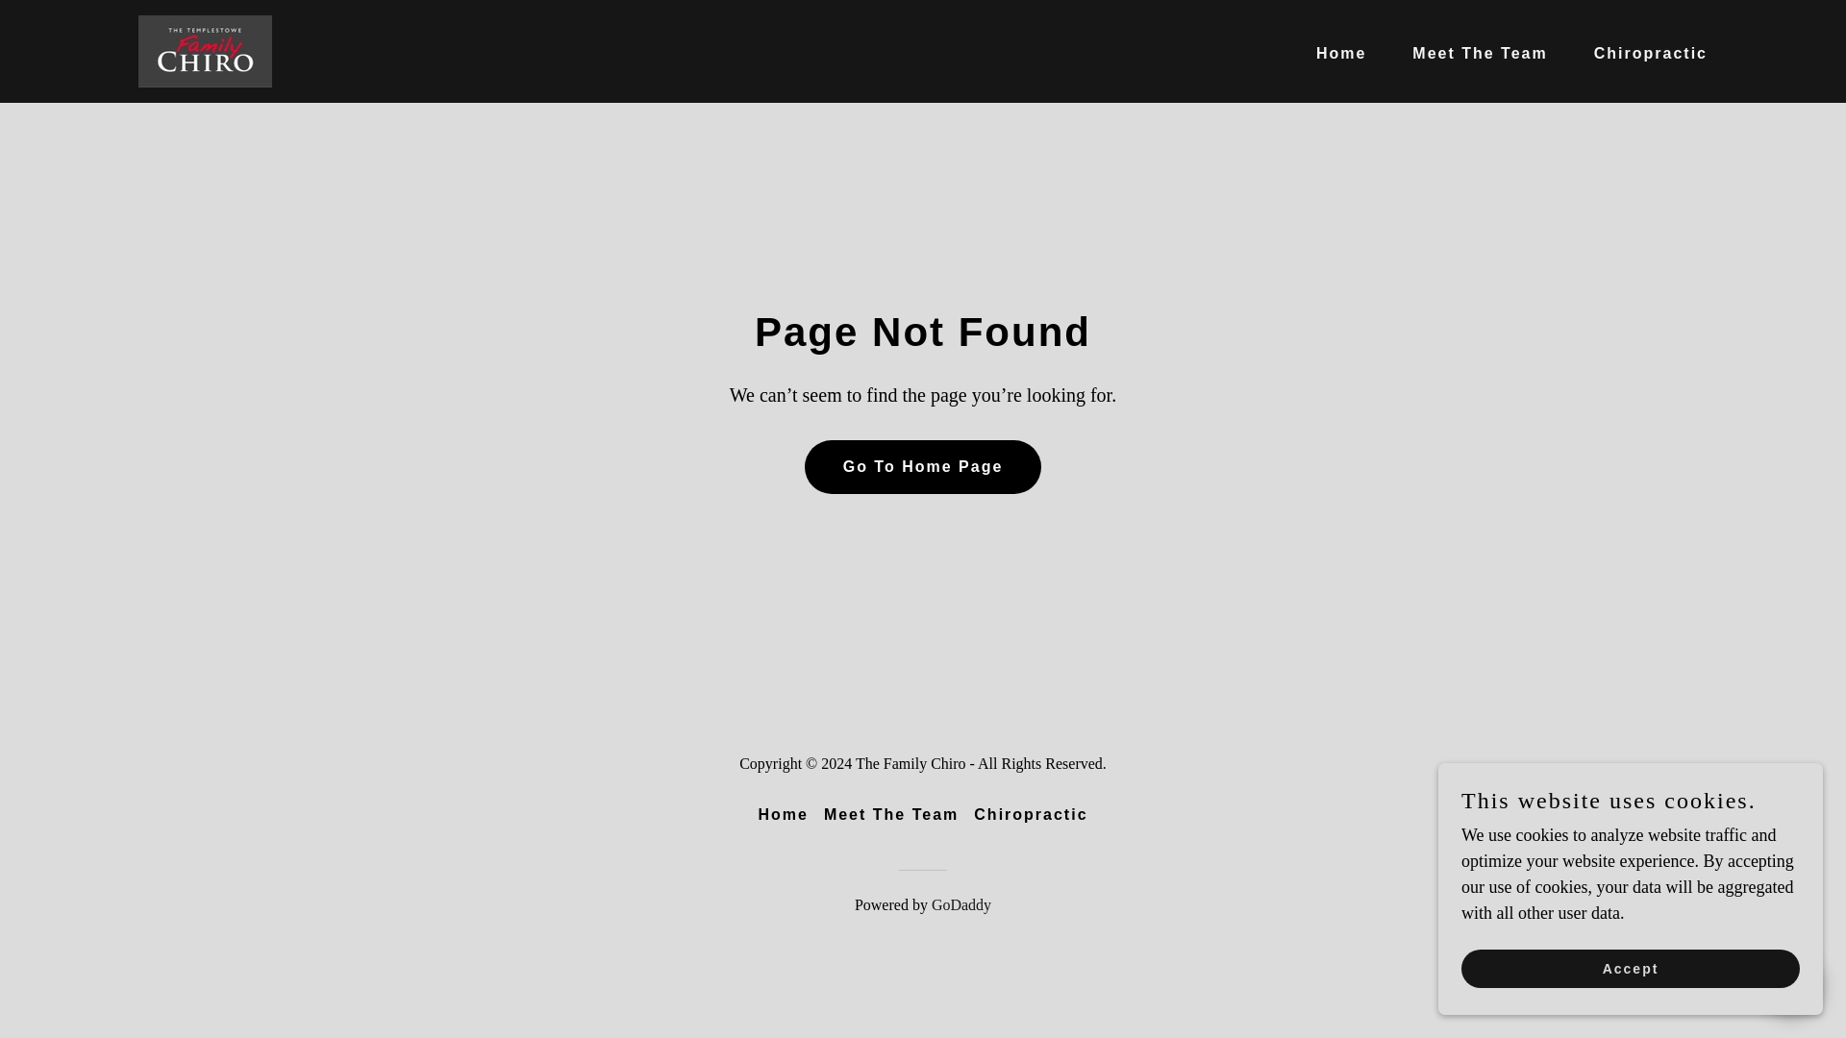  Describe the element at coordinates (923, 467) in the screenshot. I see `Go To Home Page` at that location.